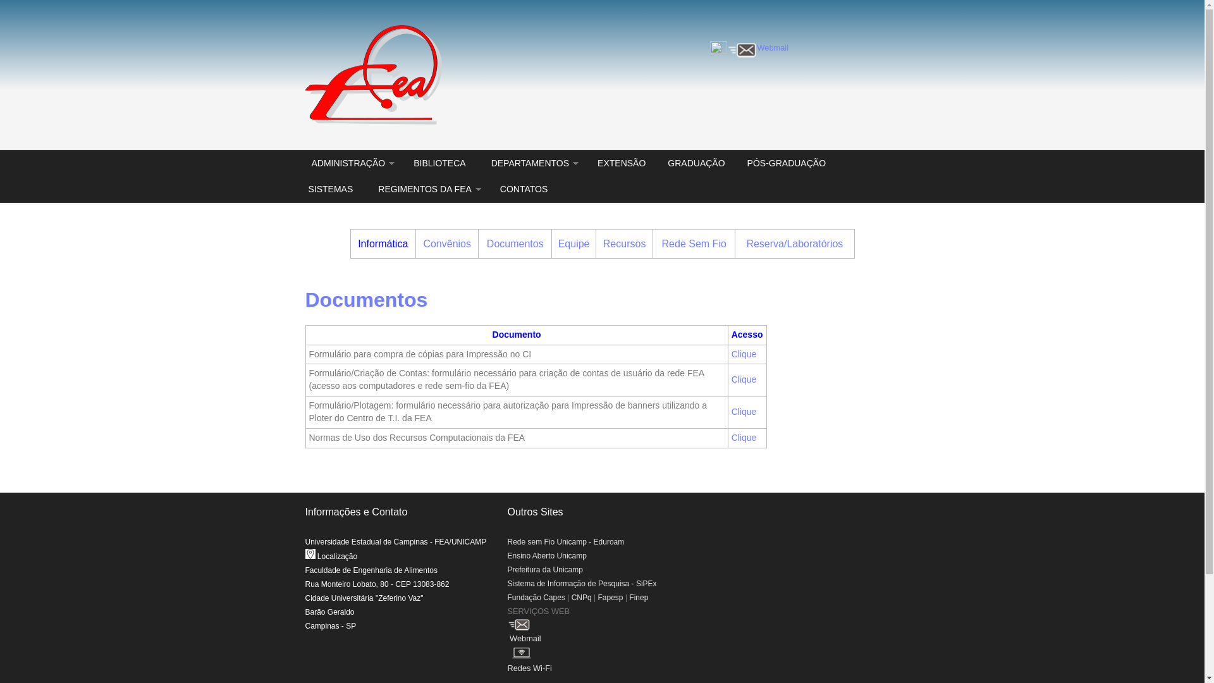  What do you see at coordinates (744, 354) in the screenshot?
I see `Clique` at bounding box center [744, 354].